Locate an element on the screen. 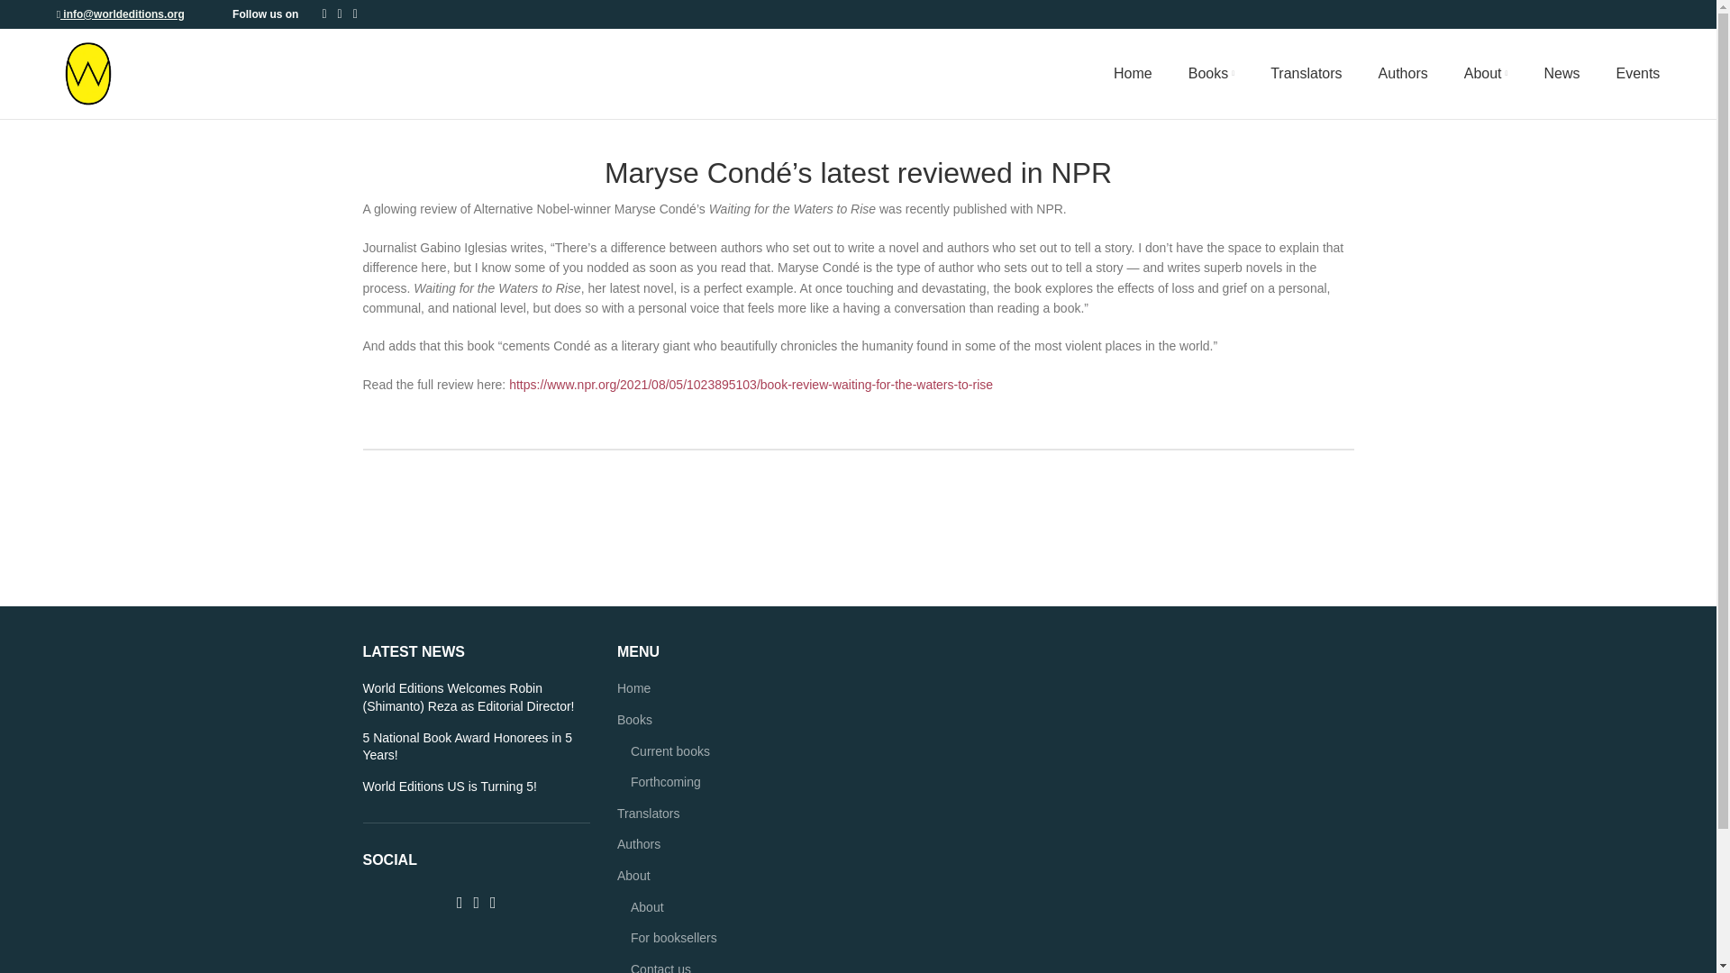  About is located at coordinates (634, 876).